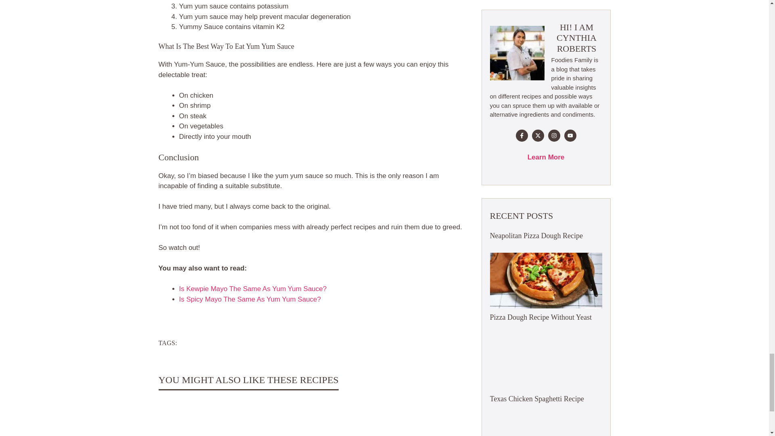  What do you see at coordinates (253, 289) in the screenshot?
I see `Is Kewpie Mayo The Same As Yum Yum Sauce?` at bounding box center [253, 289].